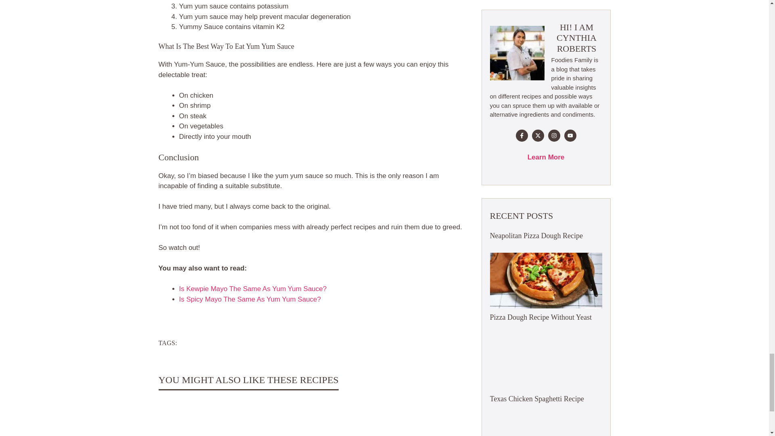  What do you see at coordinates (253, 289) in the screenshot?
I see `Is Kewpie Mayo The Same As Yum Yum Sauce?` at bounding box center [253, 289].